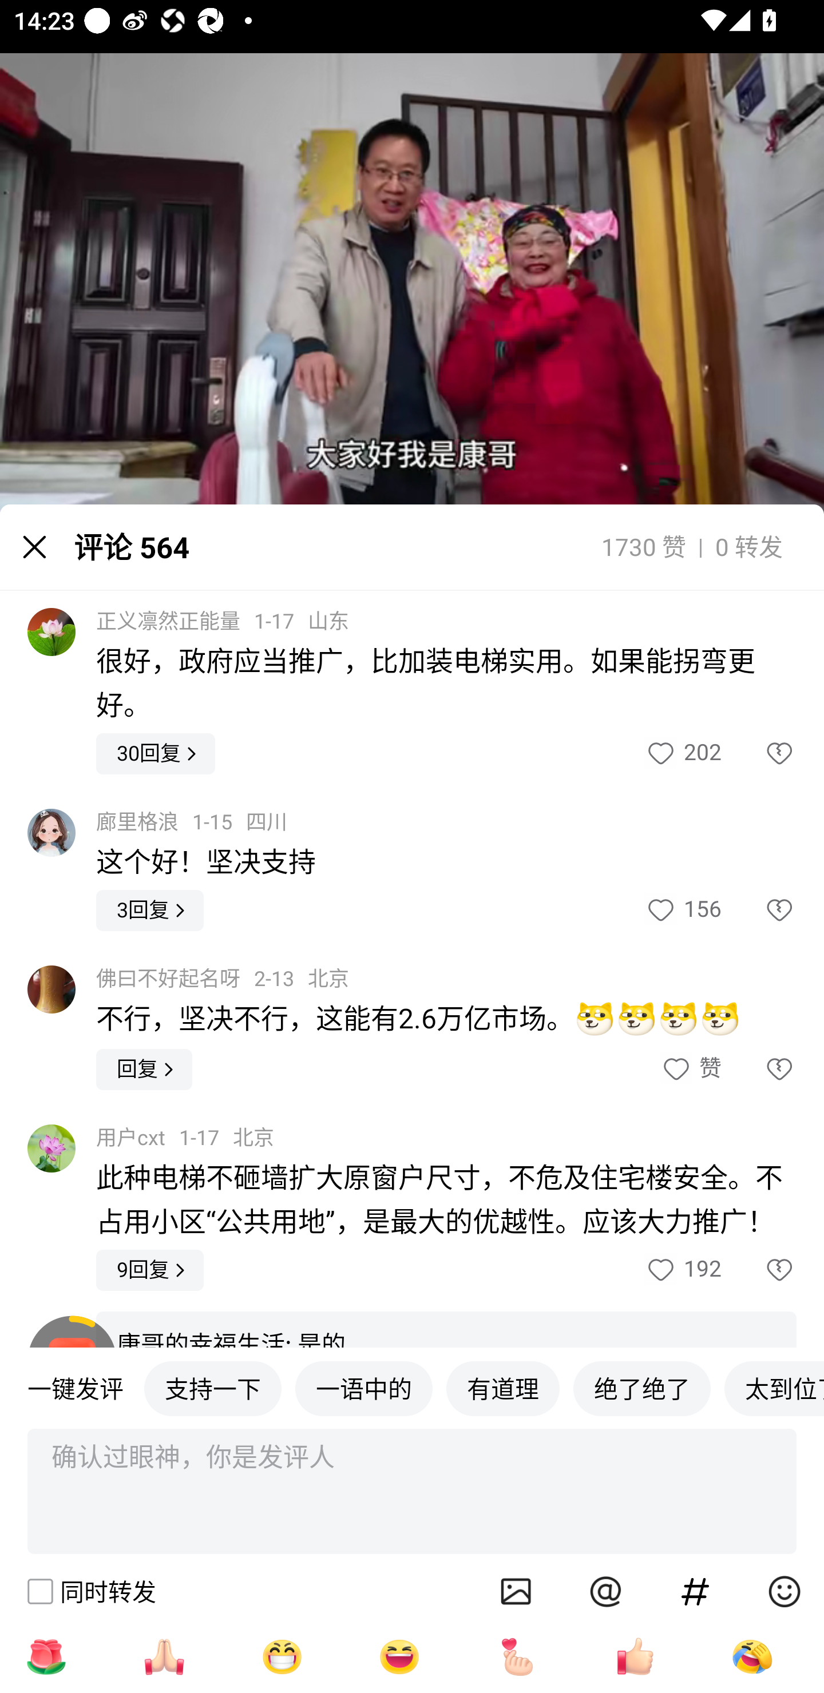 This screenshot has width=824, height=1693. I want to click on  确认过眼神，你是发评人, so click(412, 1492).